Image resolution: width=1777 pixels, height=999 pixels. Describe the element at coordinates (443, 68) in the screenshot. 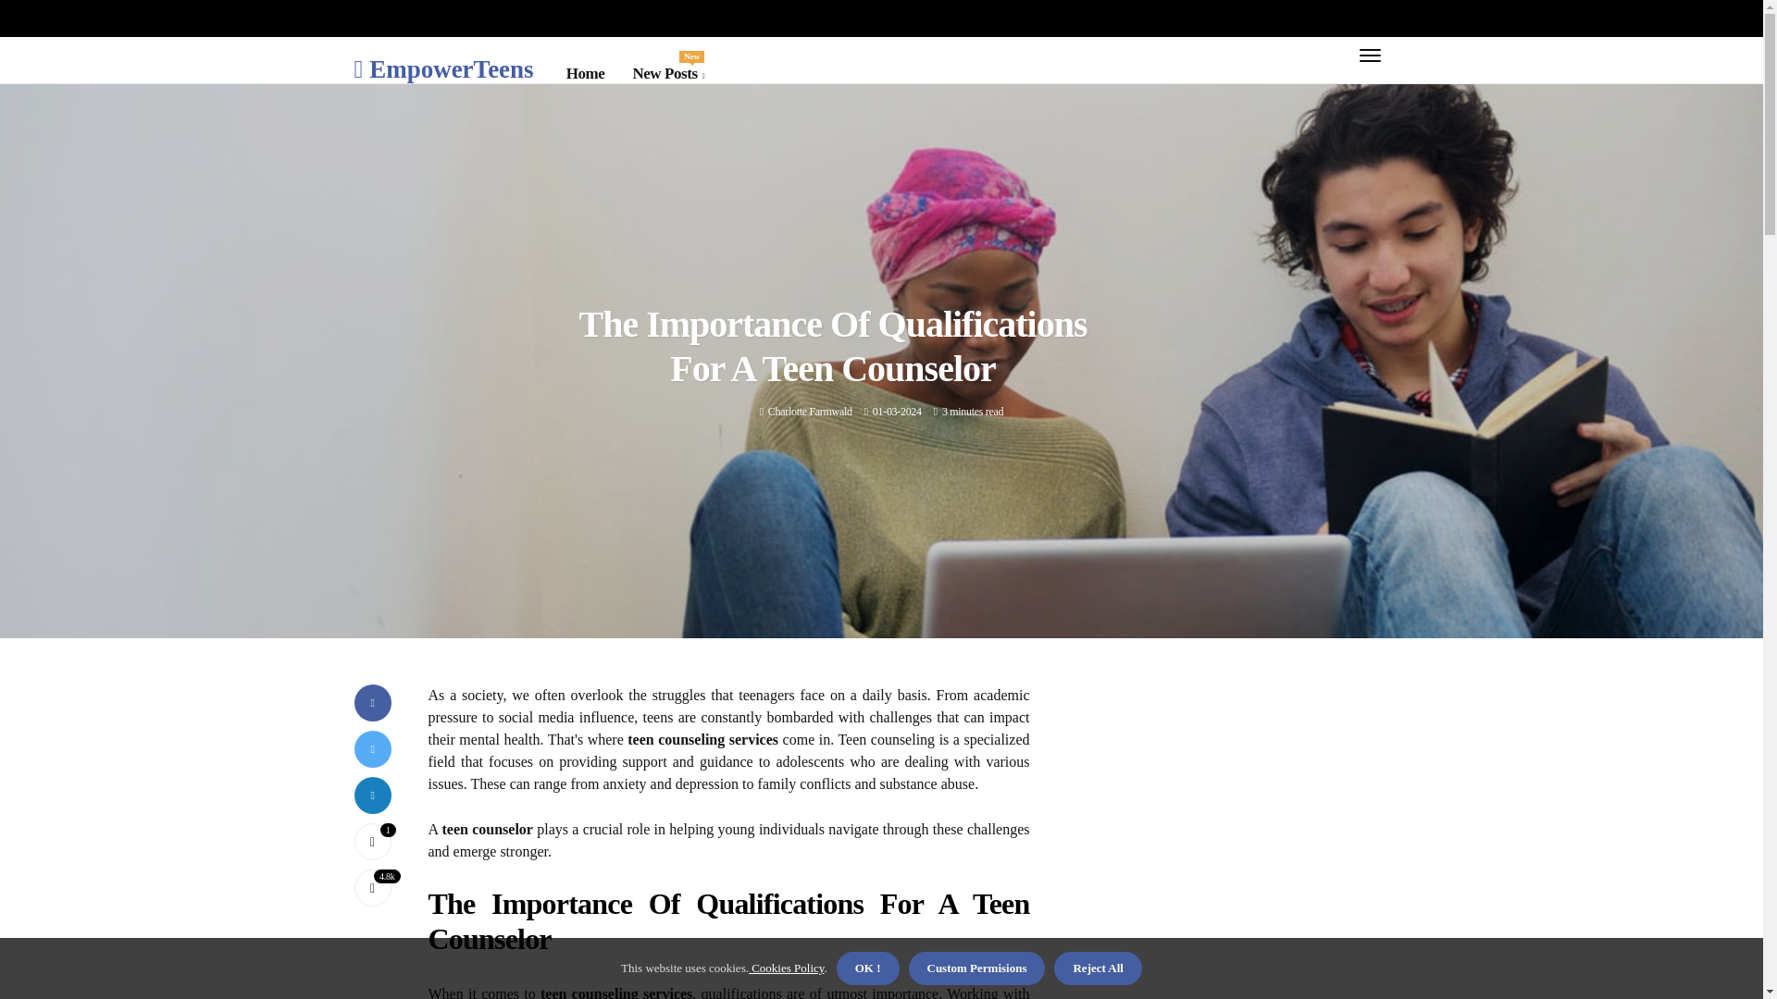

I see `EmpowerTeens` at that location.